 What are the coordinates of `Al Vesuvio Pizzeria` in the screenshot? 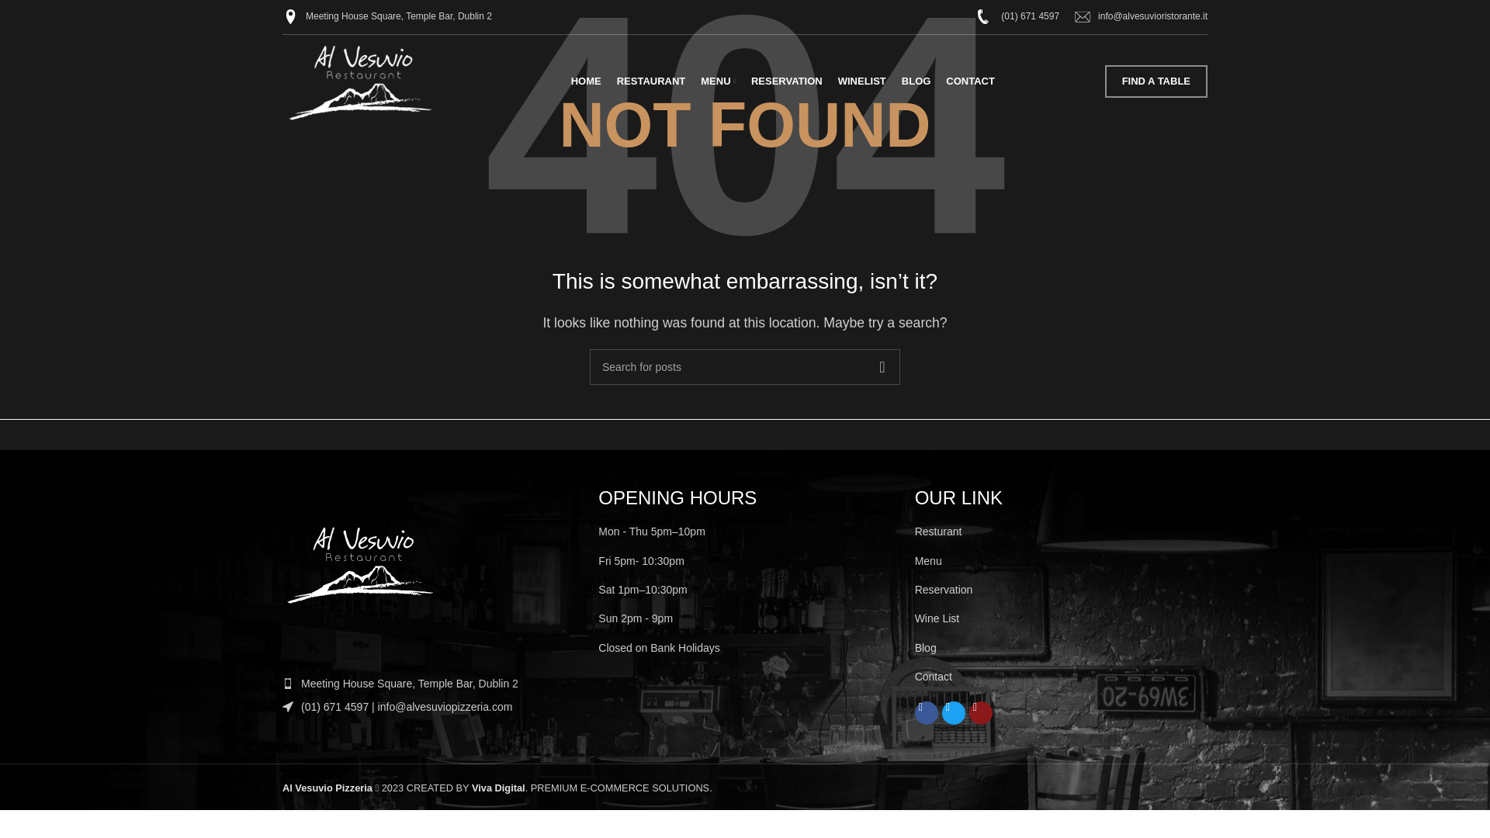 It's located at (327, 787).